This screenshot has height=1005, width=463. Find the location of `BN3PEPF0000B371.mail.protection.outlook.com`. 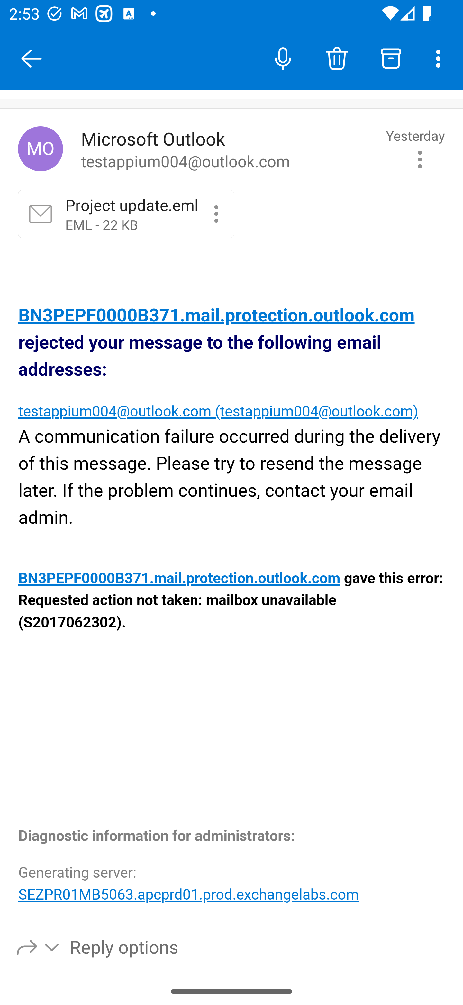

BN3PEPF0000B371.mail.protection.outlook.com is located at coordinates (180, 579).